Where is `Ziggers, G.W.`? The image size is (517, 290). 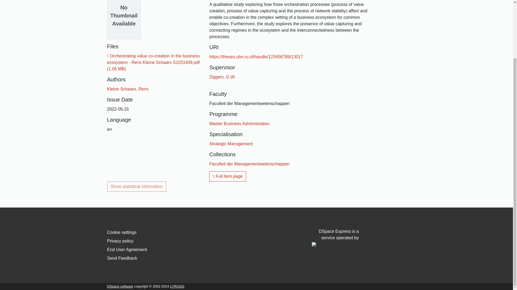 Ziggers, G.W. is located at coordinates (222, 77).